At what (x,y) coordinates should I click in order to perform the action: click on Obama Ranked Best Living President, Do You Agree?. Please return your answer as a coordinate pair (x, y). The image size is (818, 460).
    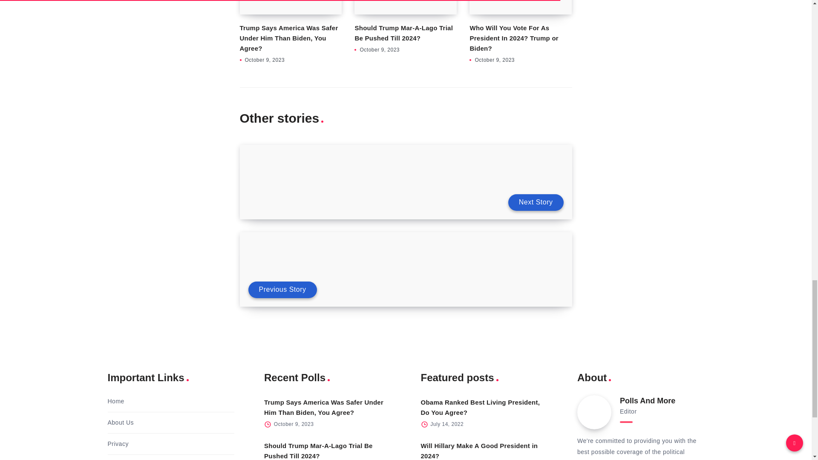
    Looking at the image, I should click on (481, 407).